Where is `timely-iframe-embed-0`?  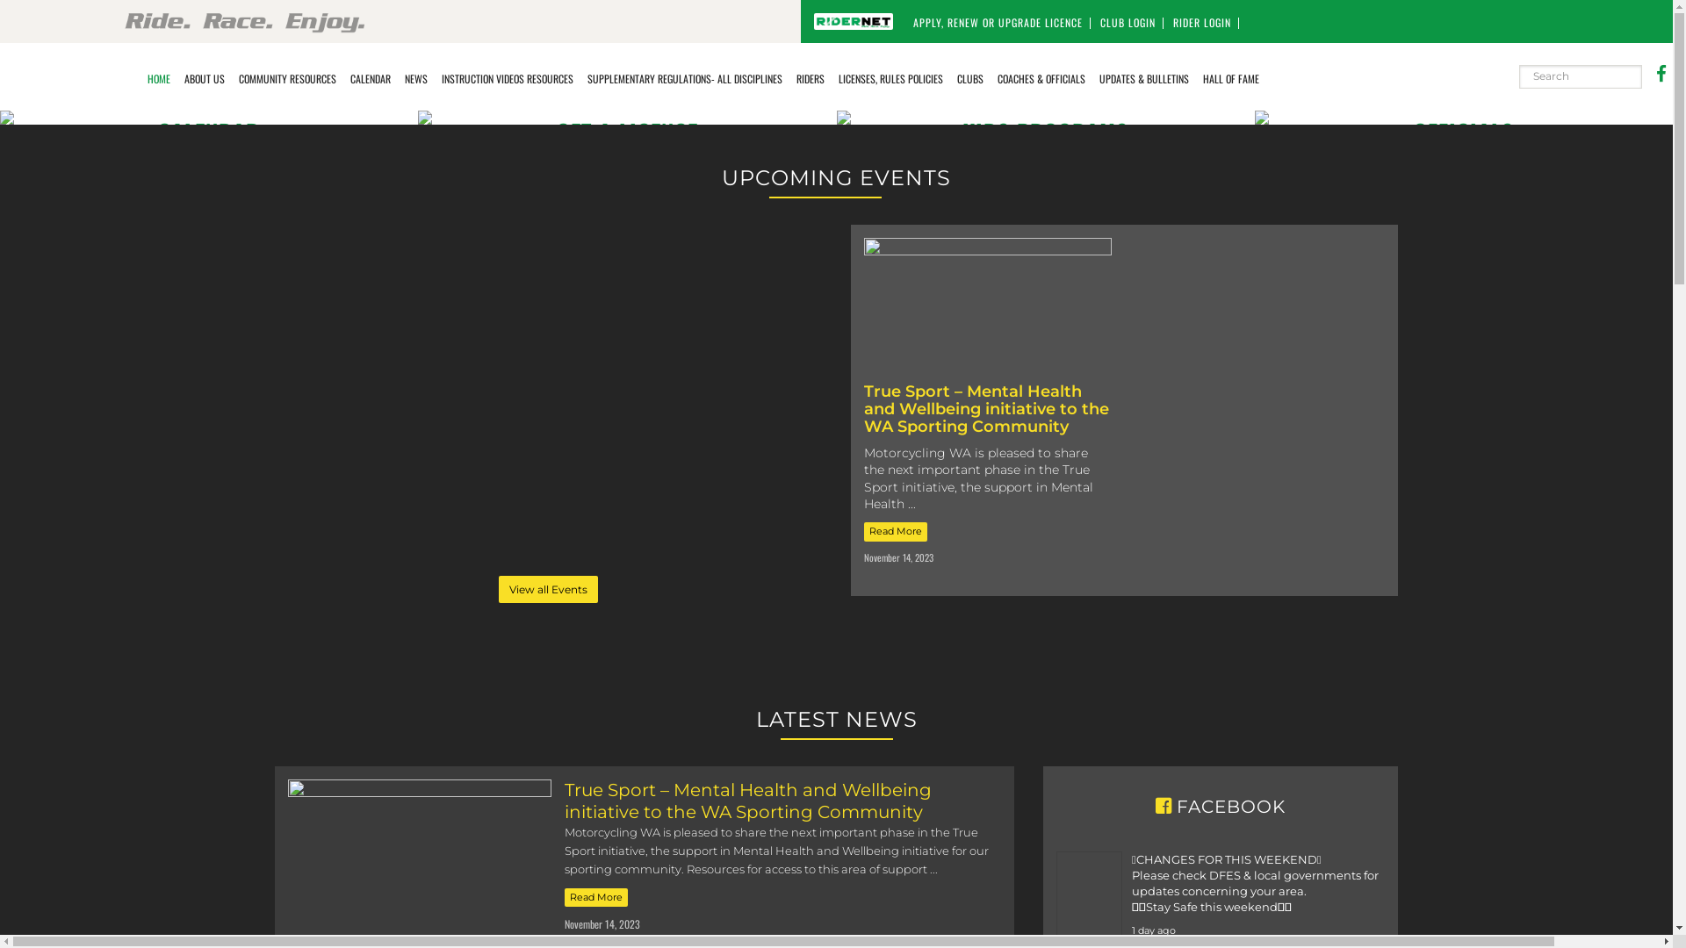 timely-iframe-embed-0 is located at coordinates (548, 400).